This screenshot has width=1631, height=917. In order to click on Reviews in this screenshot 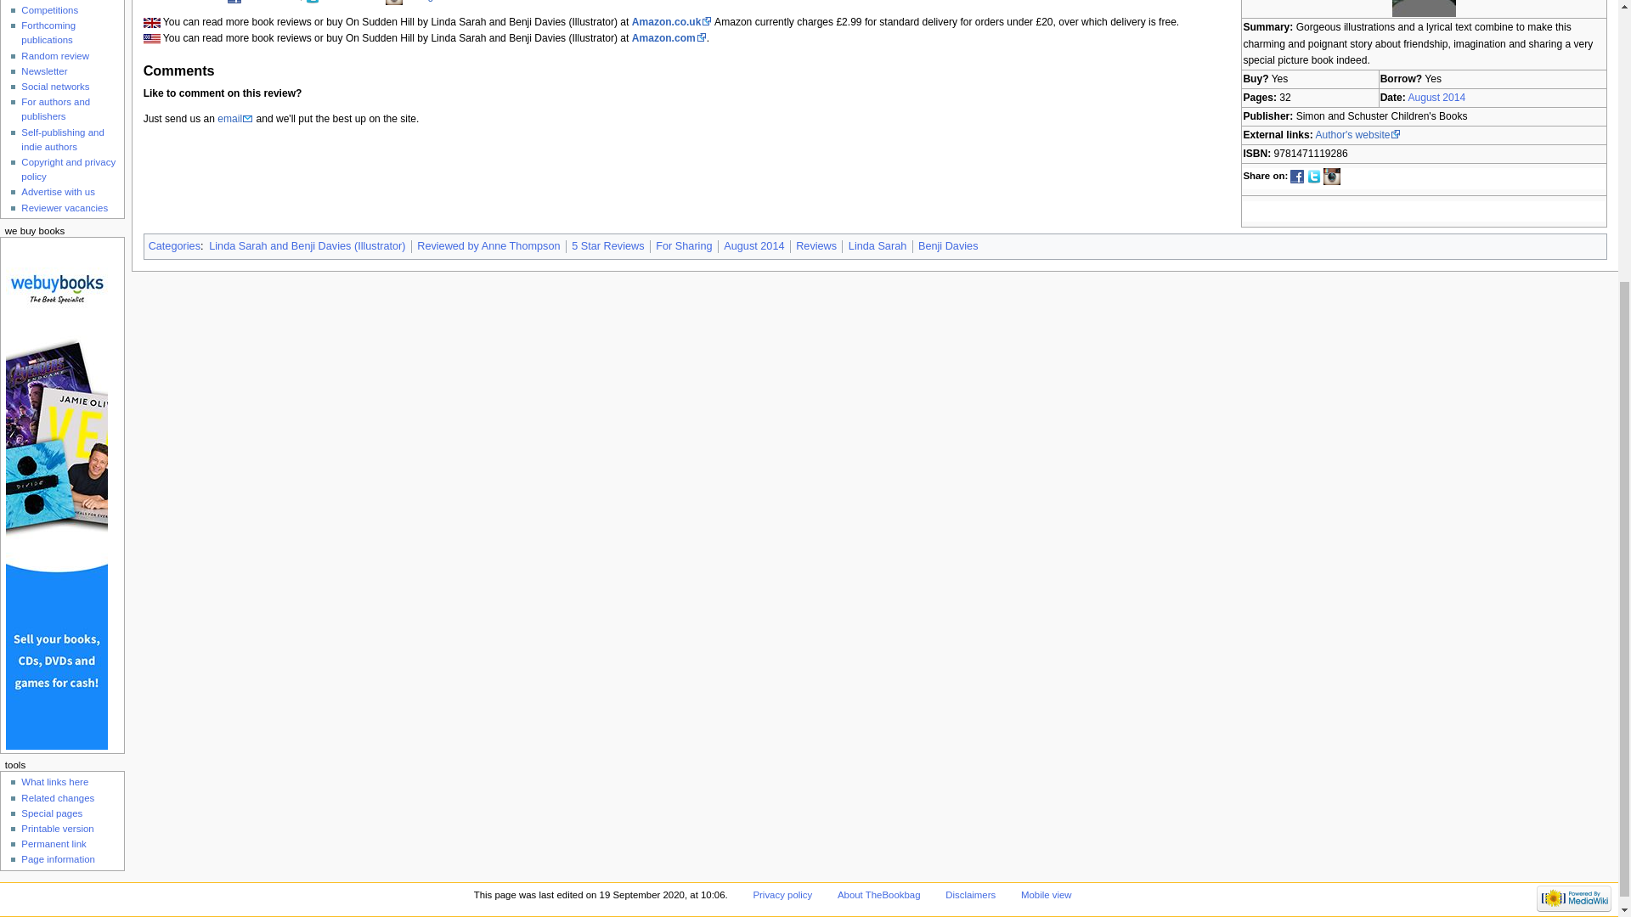, I will do `click(815, 246)`.